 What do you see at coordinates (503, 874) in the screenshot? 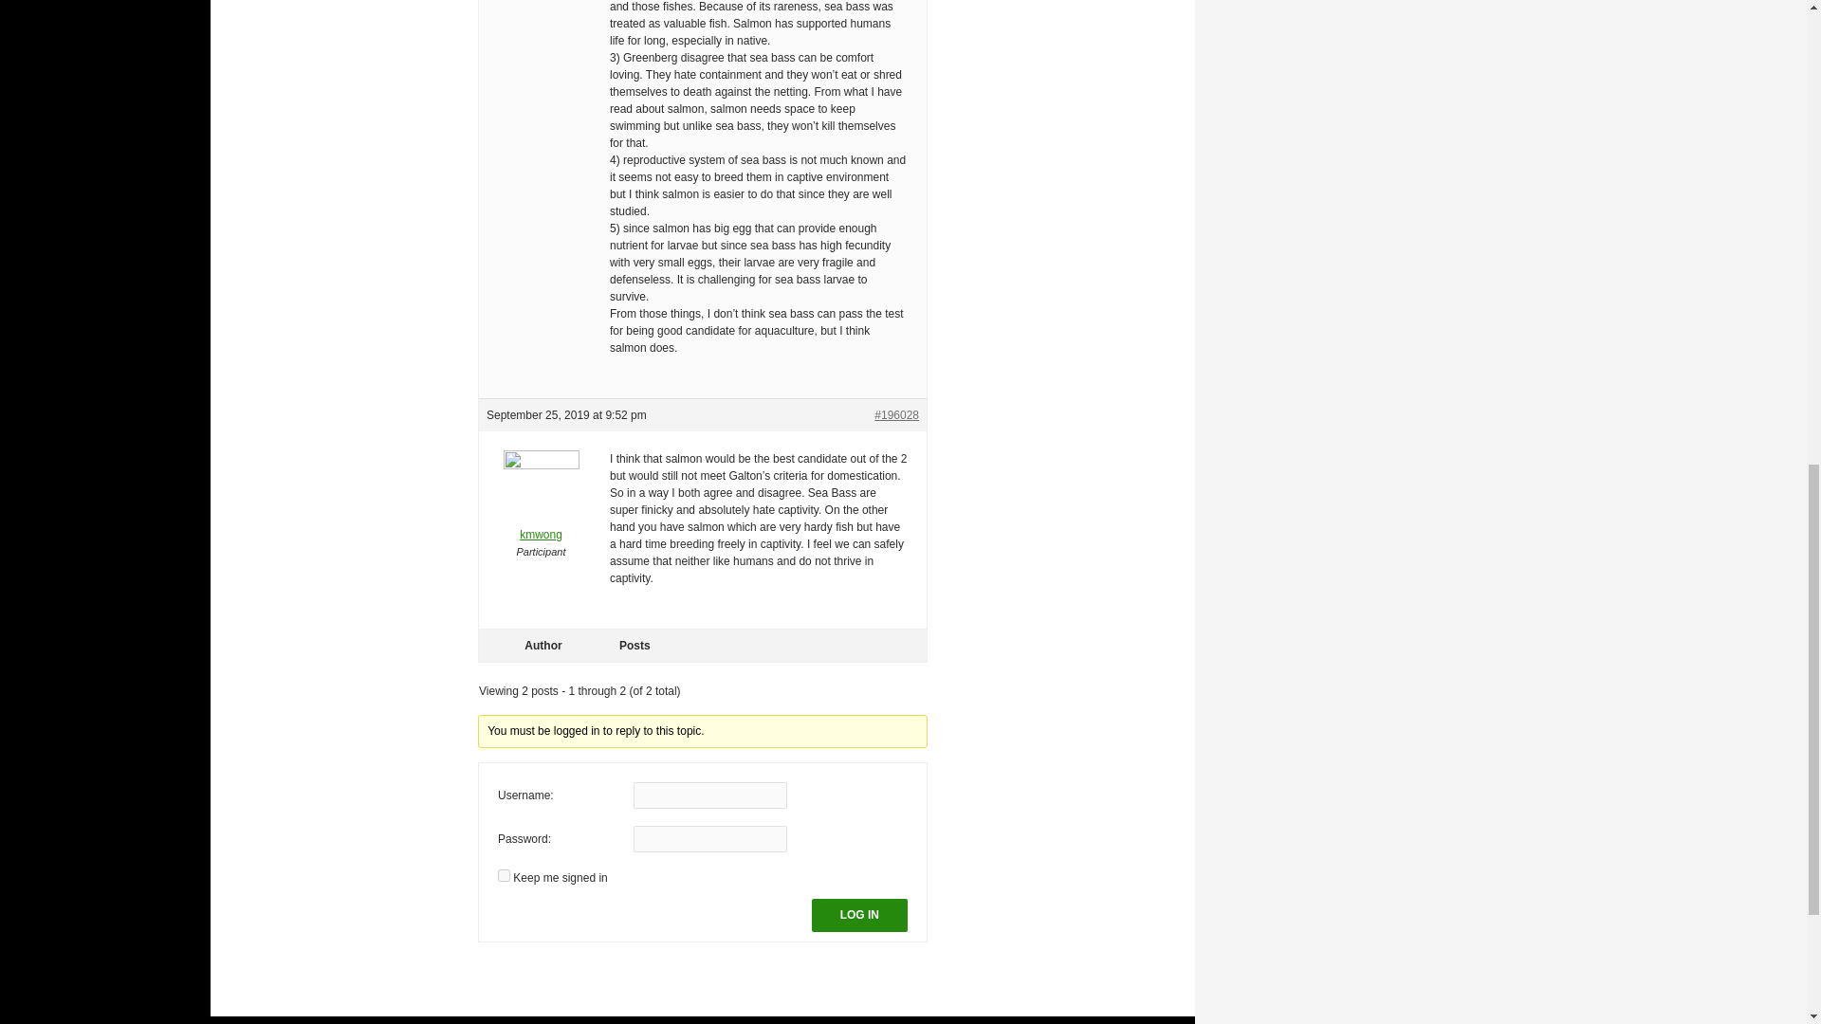
I see `forever` at bounding box center [503, 874].